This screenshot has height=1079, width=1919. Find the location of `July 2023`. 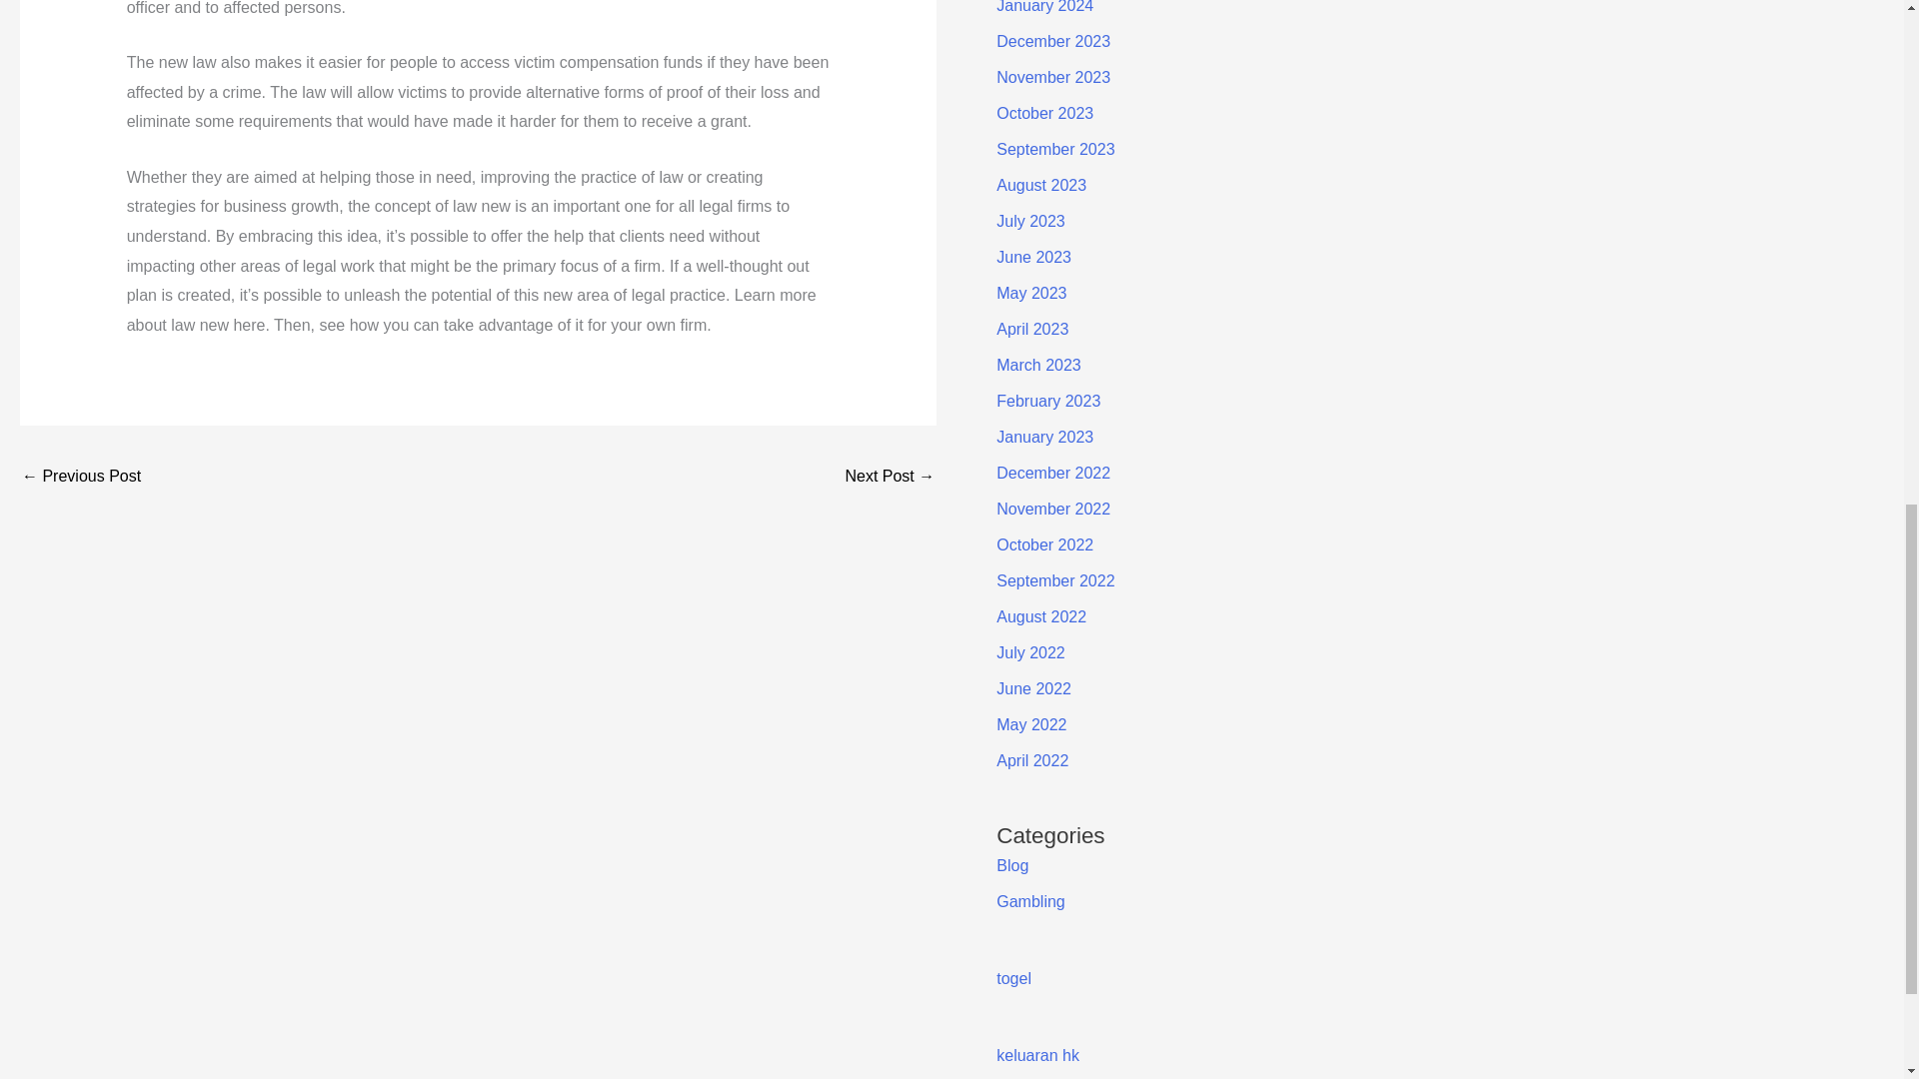

July 2023 is located at coordinates (1029, 221).